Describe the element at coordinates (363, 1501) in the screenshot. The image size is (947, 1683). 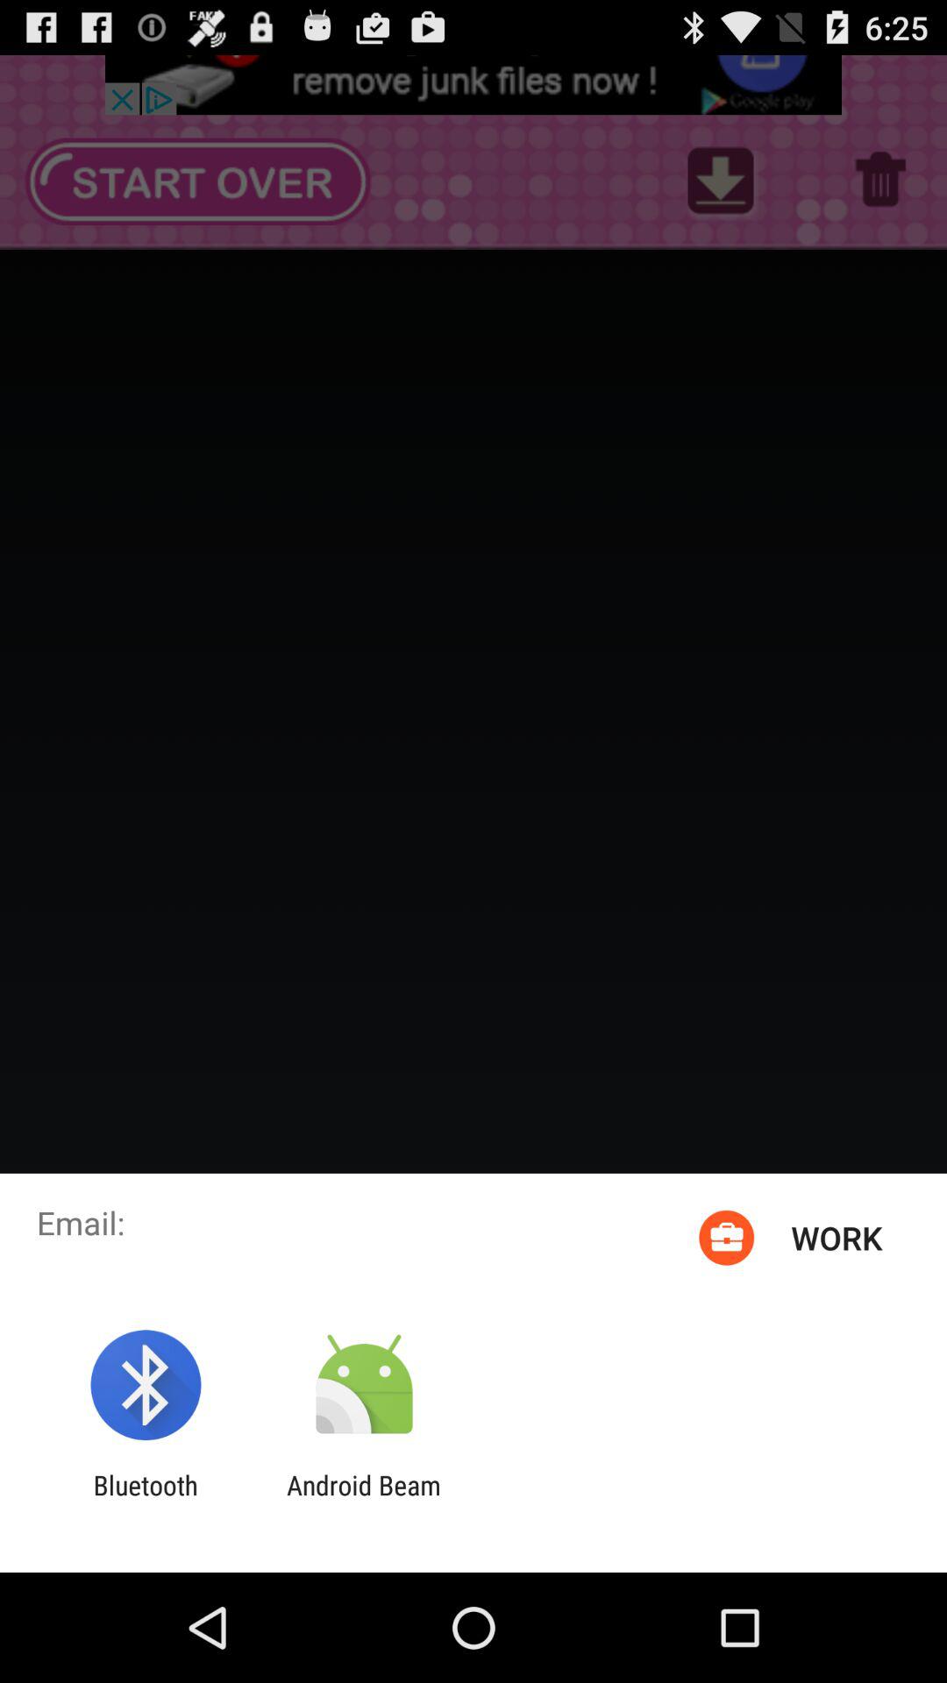
I see `click app to the right of the bluetooth app` at that location.